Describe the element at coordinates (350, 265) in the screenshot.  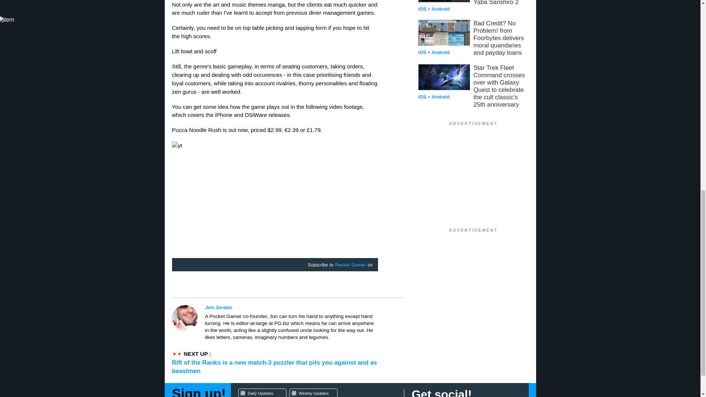
I see `1` at that location.